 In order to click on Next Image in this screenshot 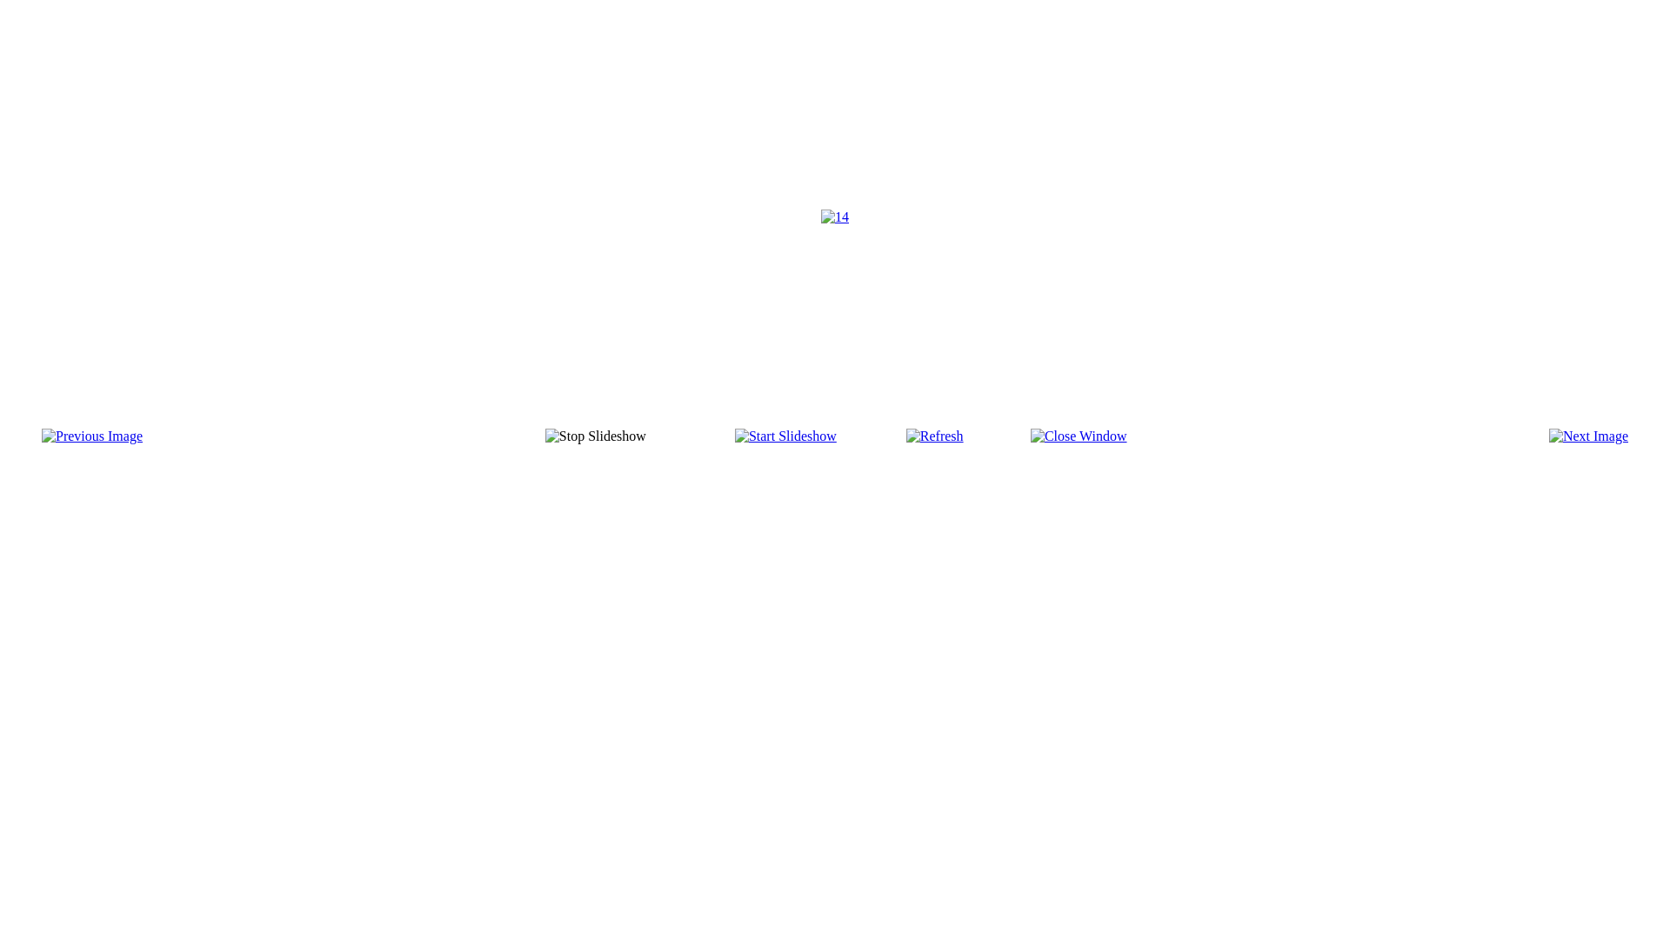, I will do `click(1588, 436)`.